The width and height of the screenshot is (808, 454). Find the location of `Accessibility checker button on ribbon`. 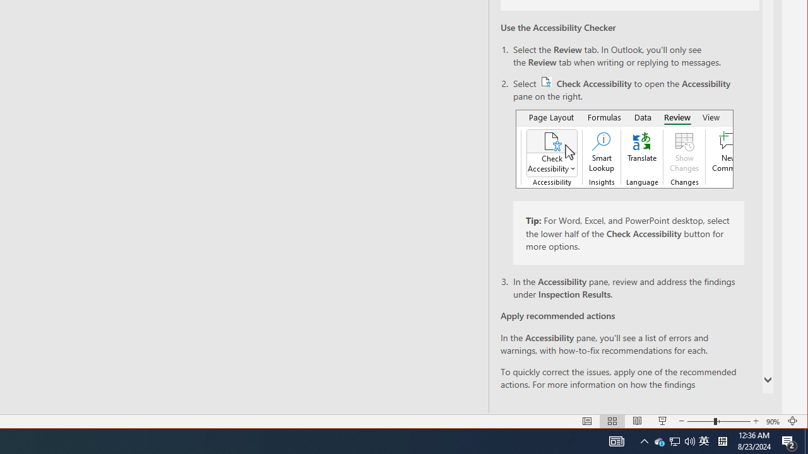

Accessibility checker button on ribbon is located at coordinates (624, 149).